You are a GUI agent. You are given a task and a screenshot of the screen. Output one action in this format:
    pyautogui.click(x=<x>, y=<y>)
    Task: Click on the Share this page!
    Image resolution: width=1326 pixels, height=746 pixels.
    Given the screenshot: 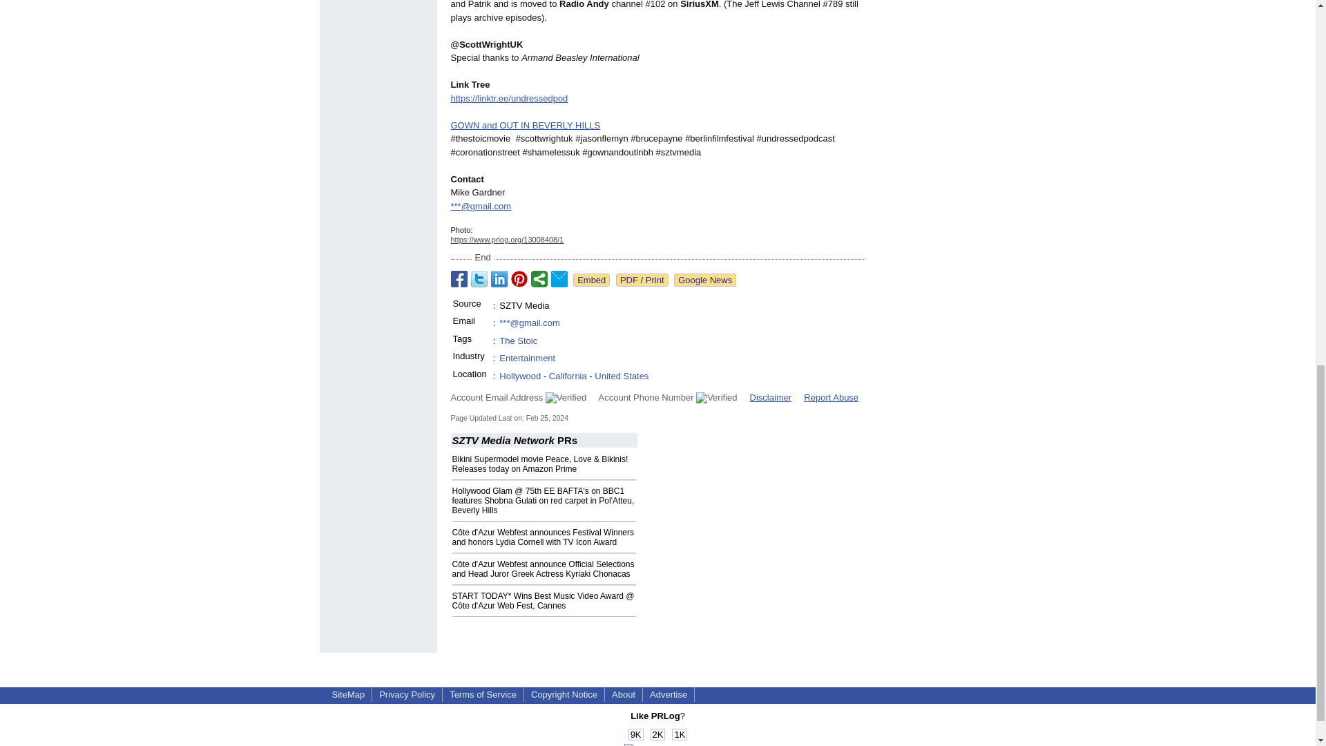 What is the action you would take?
    pyautogui.click(x=657, y=745)
    